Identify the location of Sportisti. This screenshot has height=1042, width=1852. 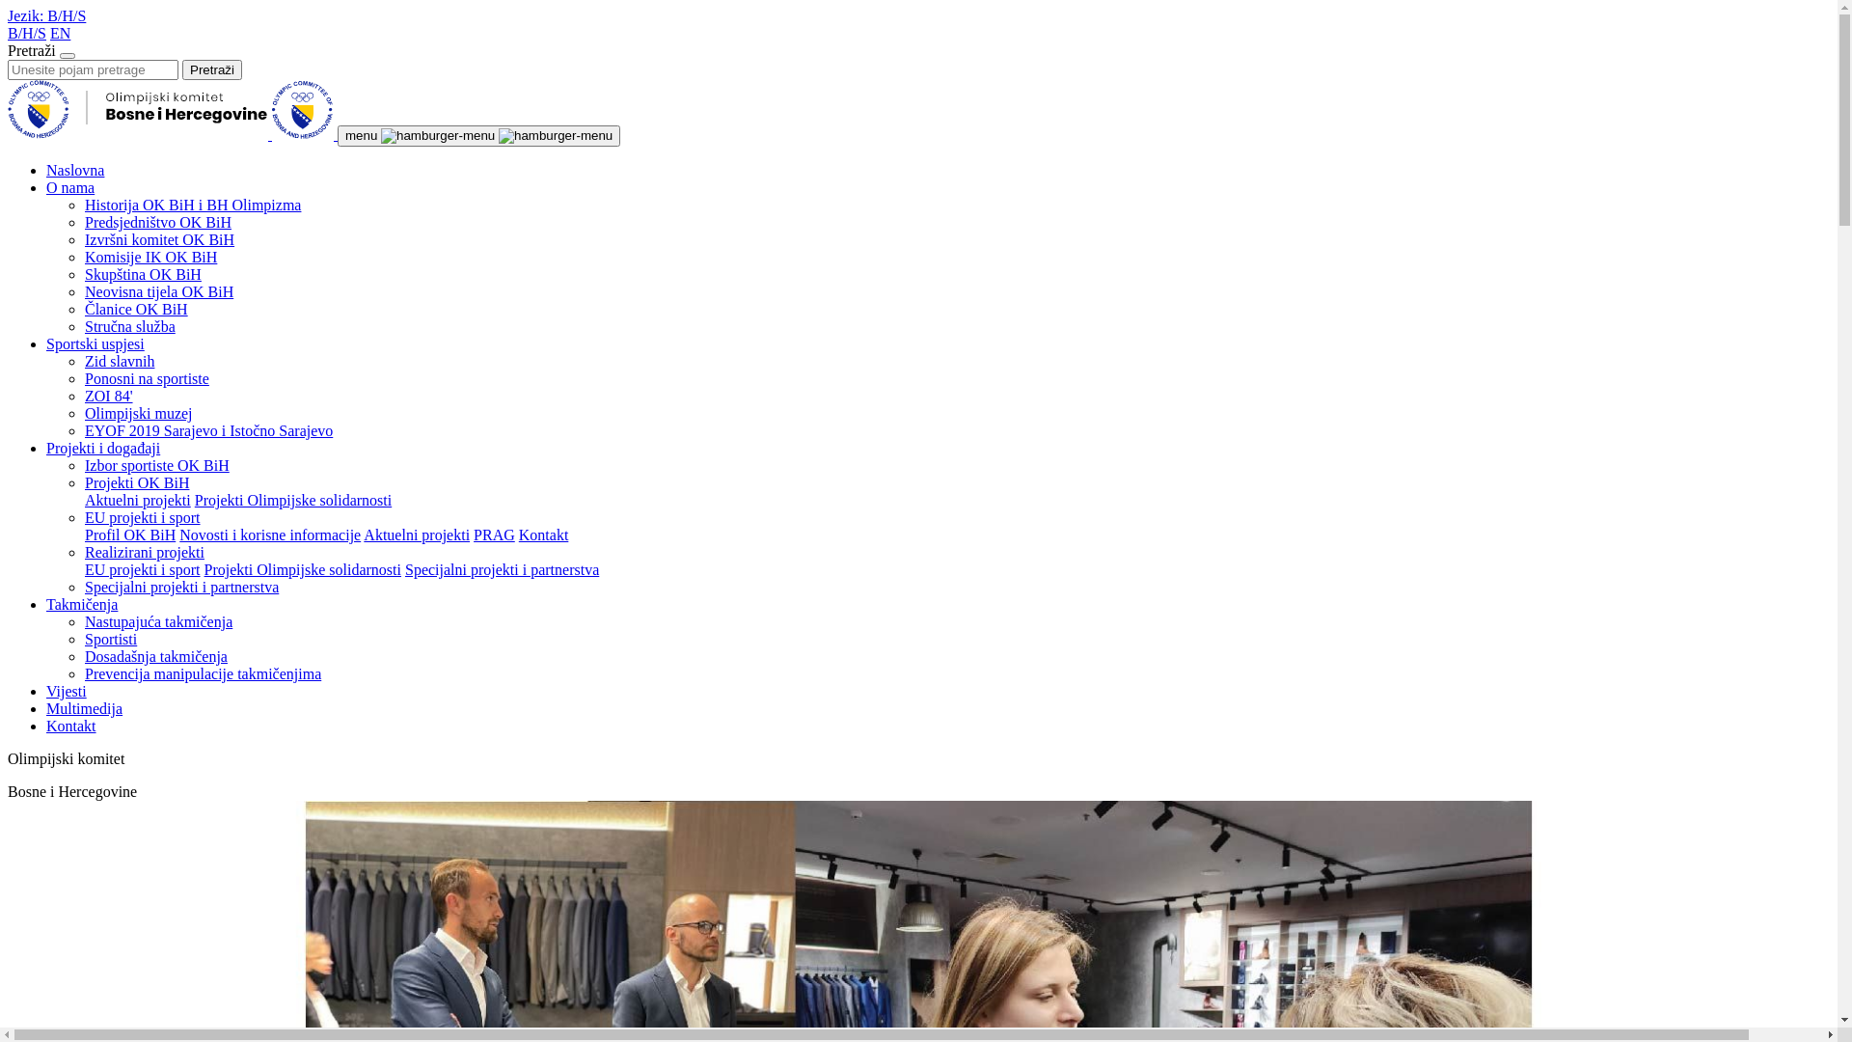
(111, 639).